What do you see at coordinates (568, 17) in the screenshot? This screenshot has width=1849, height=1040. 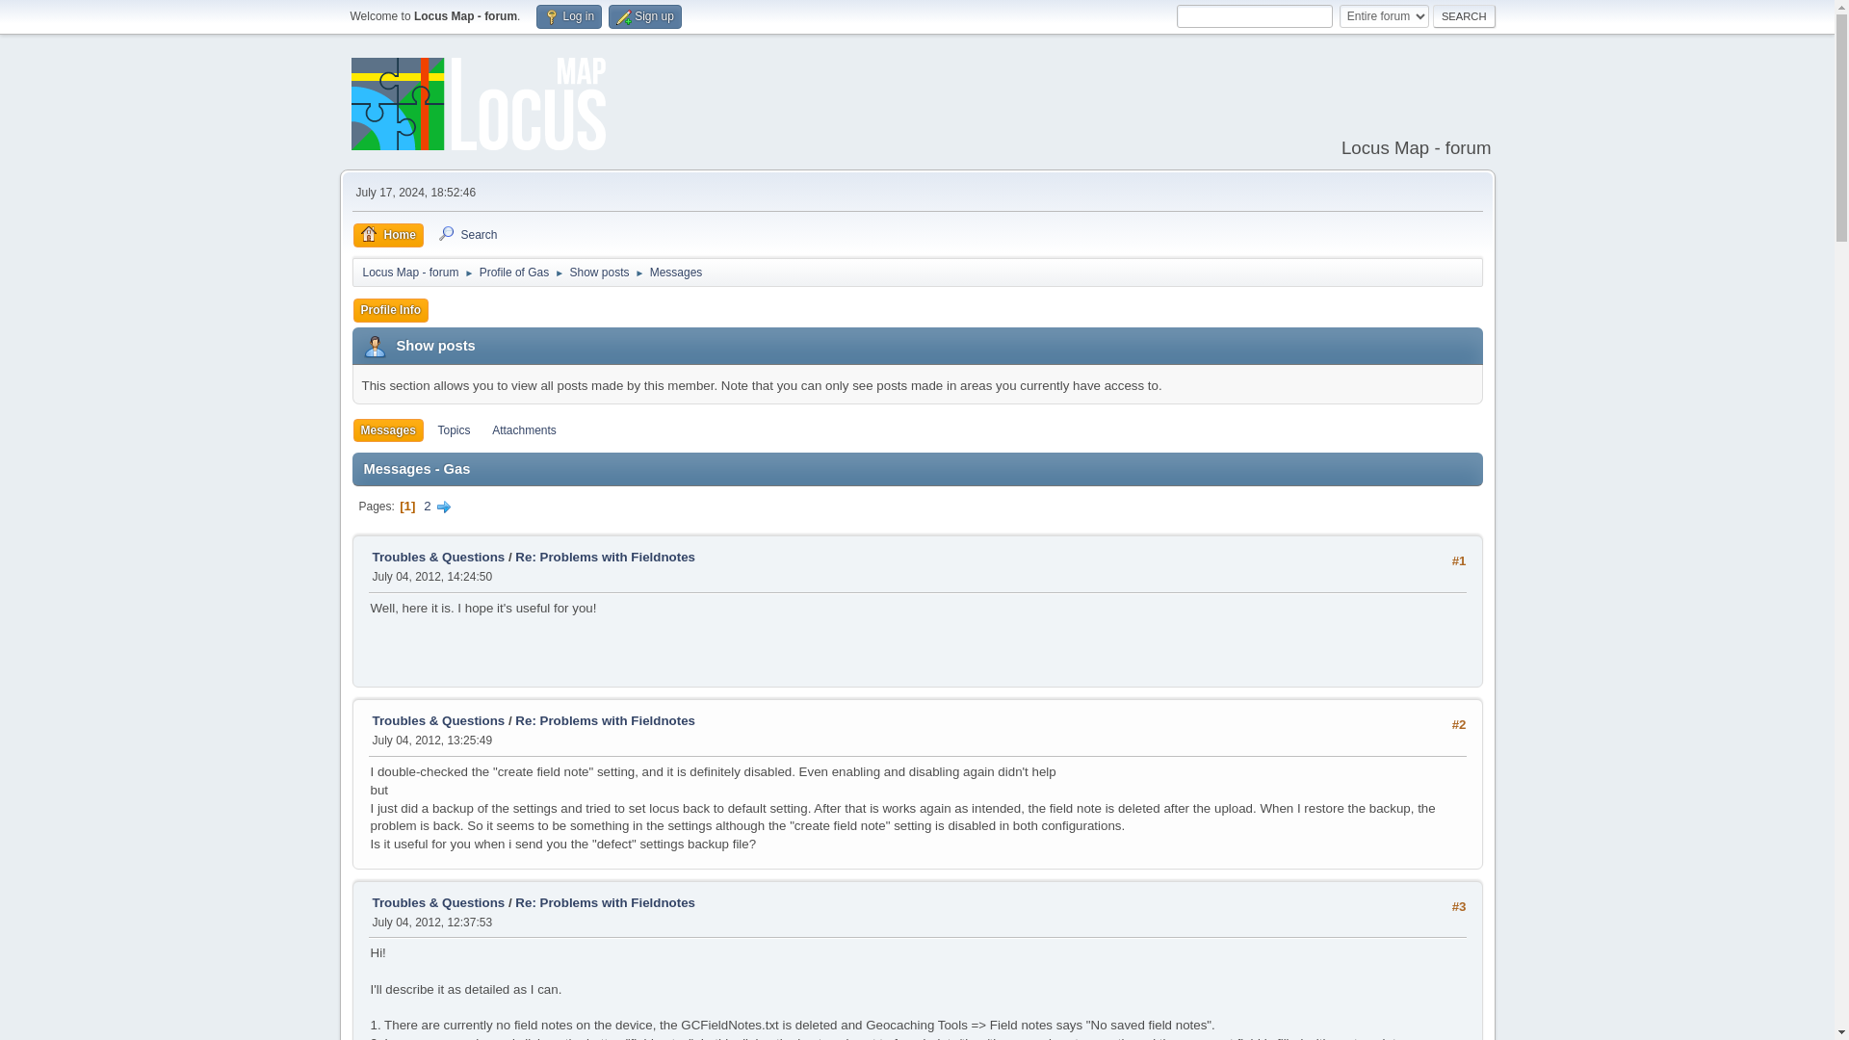 I see `Log in` at bounding box center [568, 17].